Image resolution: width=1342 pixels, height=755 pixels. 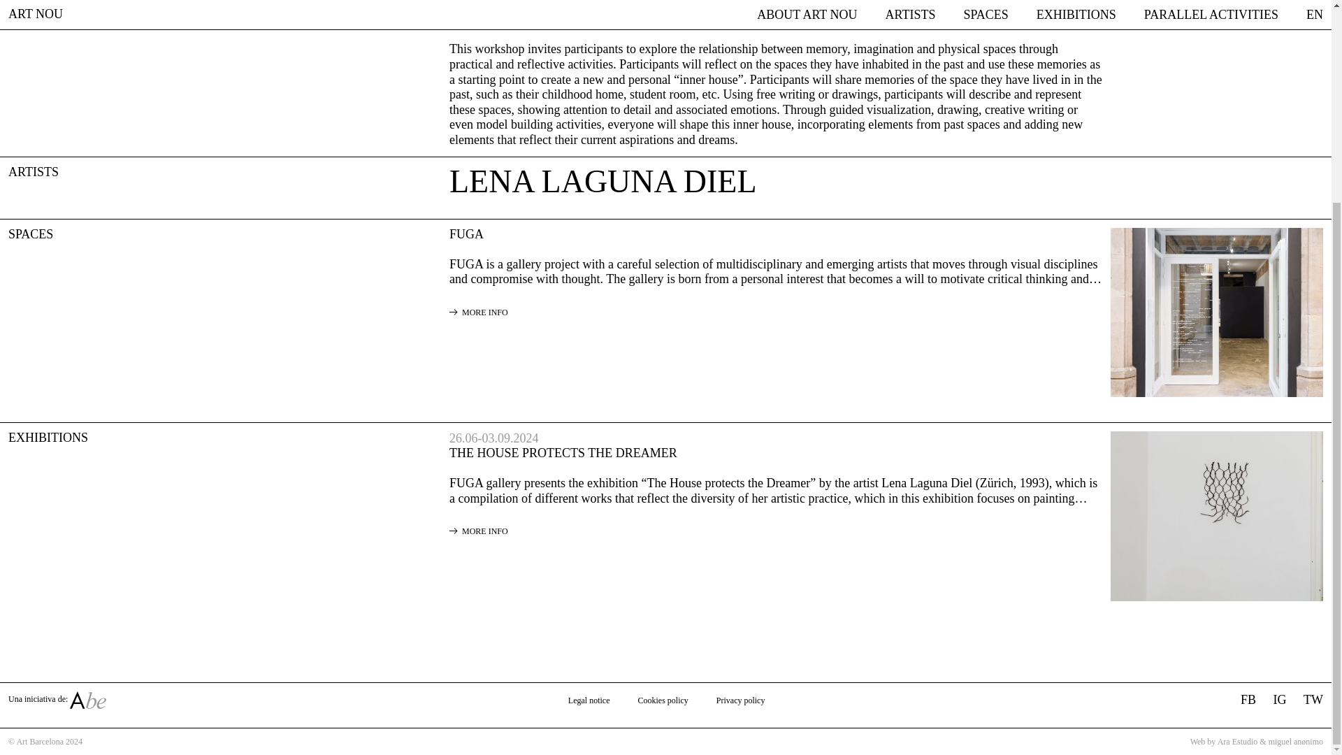 I want to click on Cookies policy, so click(x=663, y=700).